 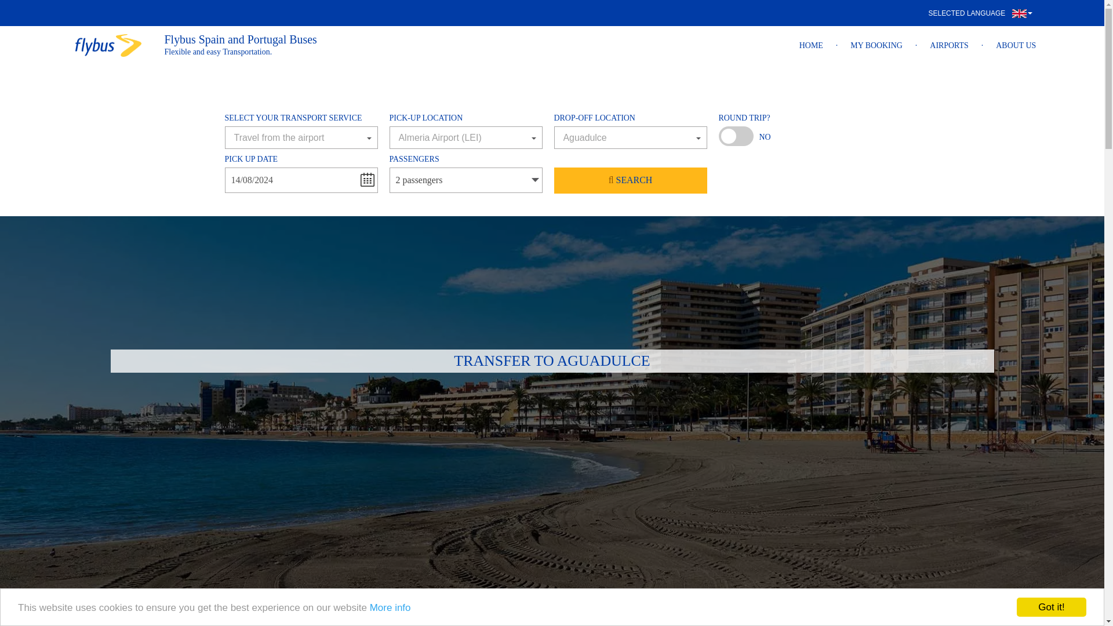 What do you see at coordinates (631, 180) in the screenshot?
I see `SEARCH` at bounding box center [631, 180].